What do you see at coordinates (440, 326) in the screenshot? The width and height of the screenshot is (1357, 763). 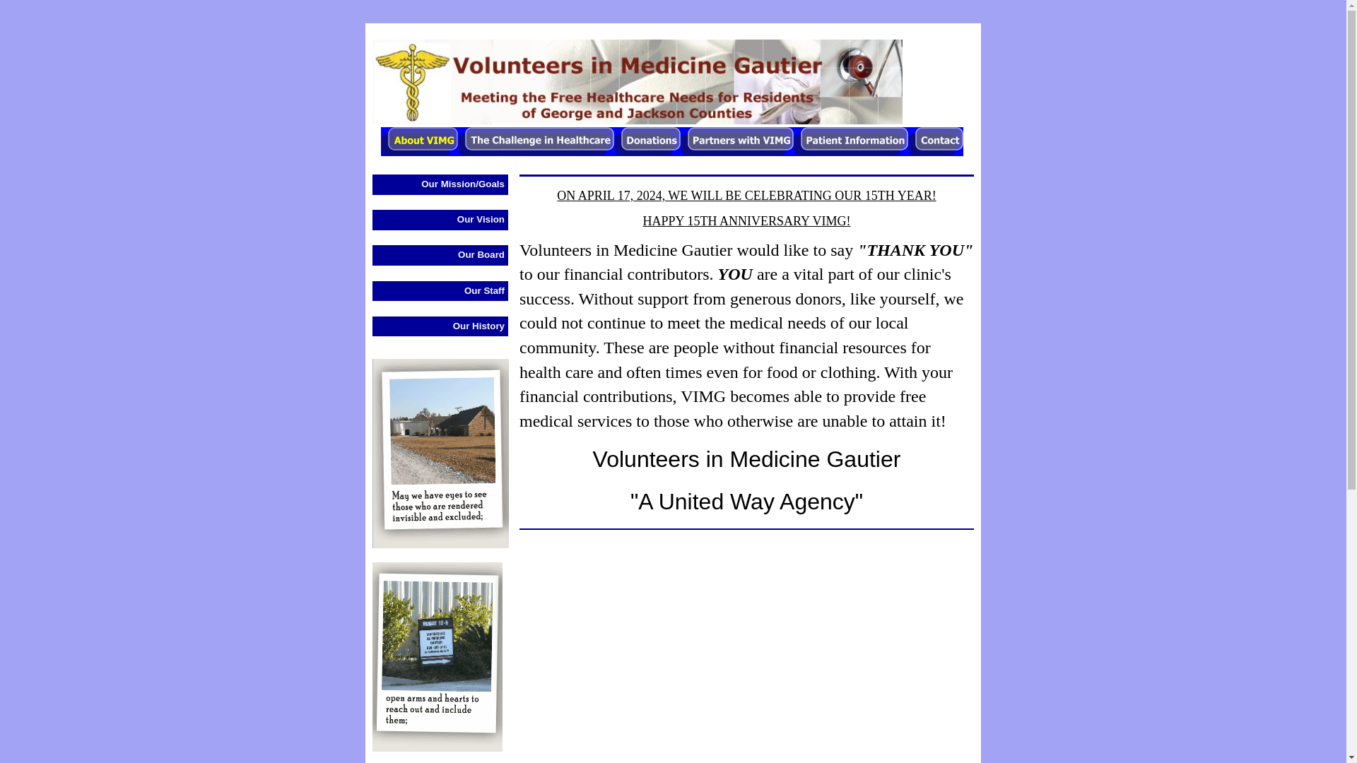 I see `Our History` at bounding box center [440, 326].